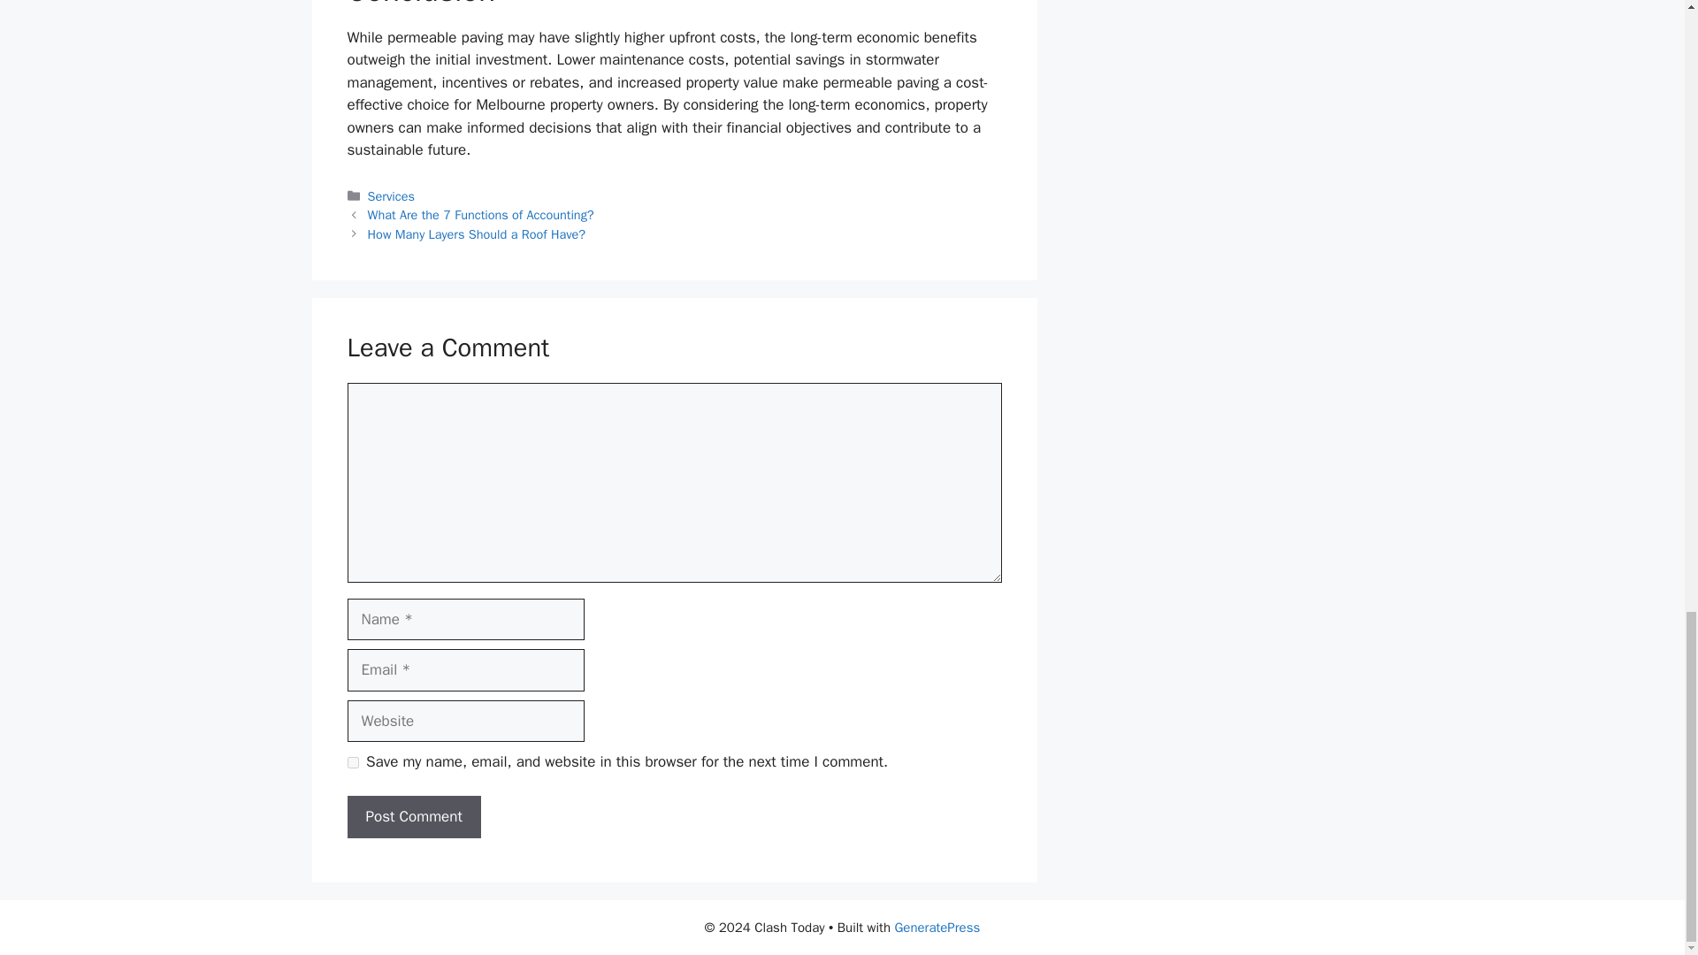 The height and width of the screenshot is (955, 1698). What do you see at coordinates (477, 233) in the screenshot?
I see `How Many Layers Should a Roof Have?` at bounding box center [477, 233].